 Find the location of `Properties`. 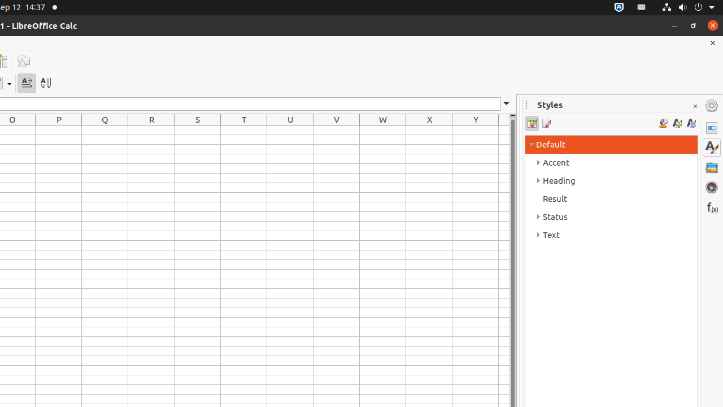

Properties is located at coordinates (712, 128).